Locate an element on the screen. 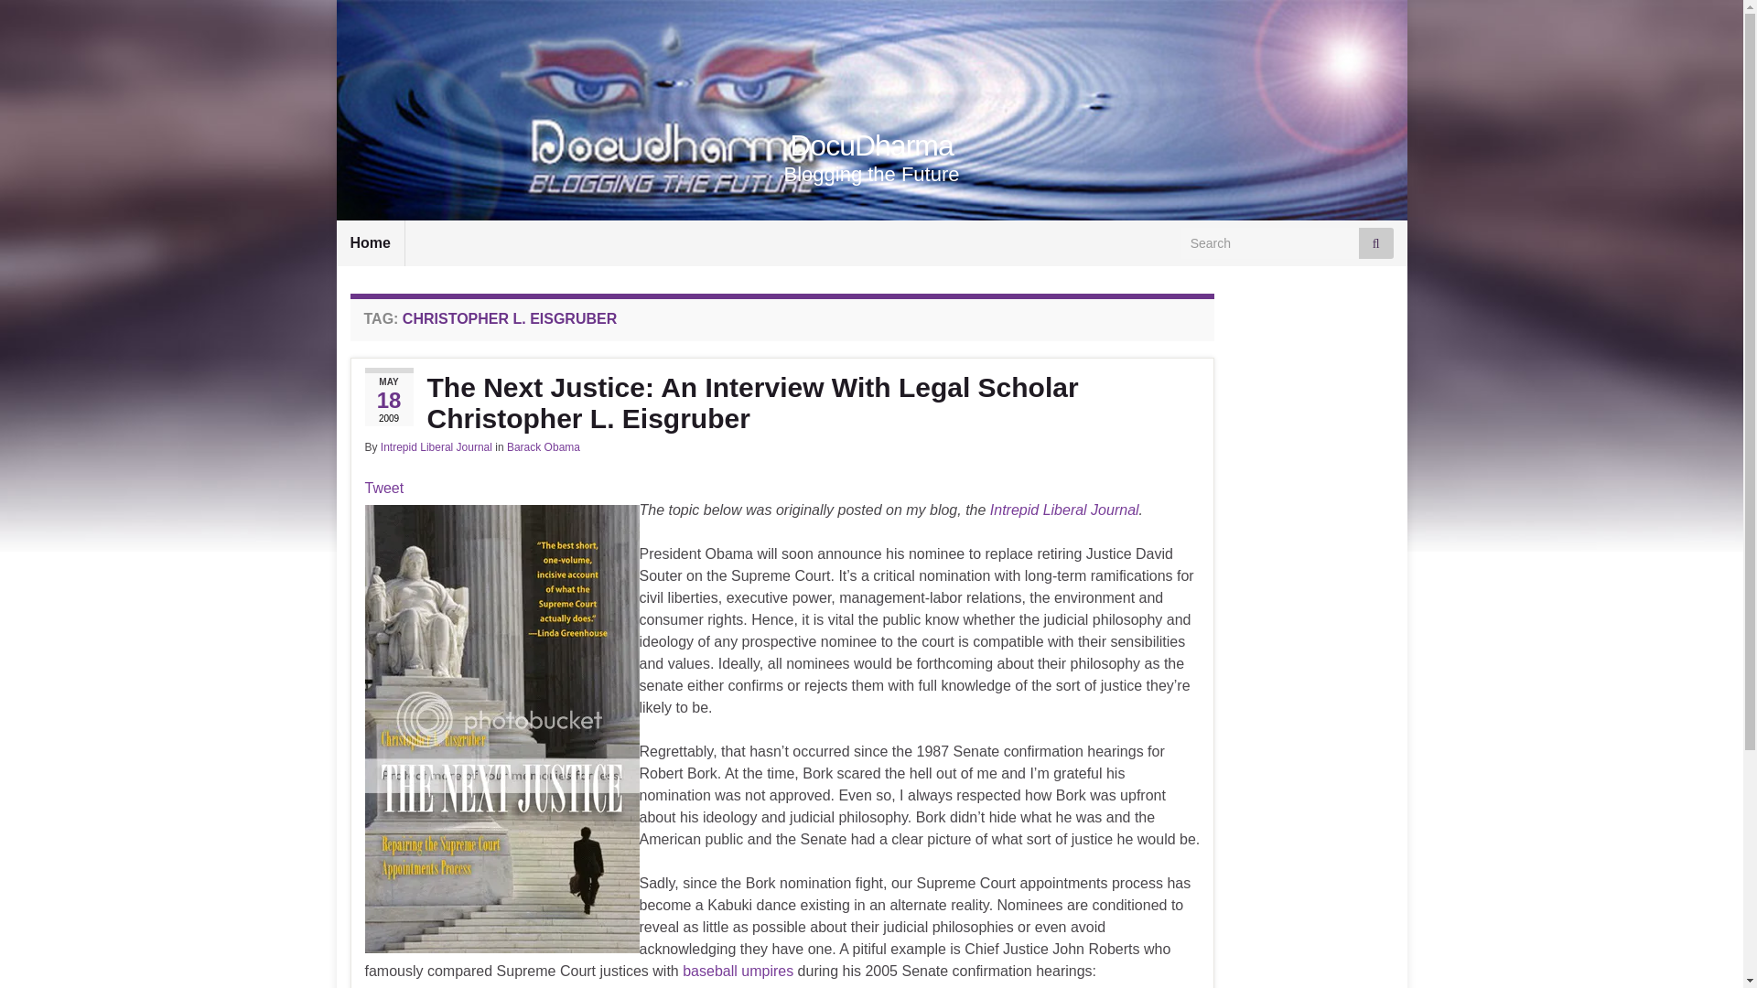 Image resolution: width=1757 pixels, height=988 pixels. Tweet is located at coordinates (383, 488).